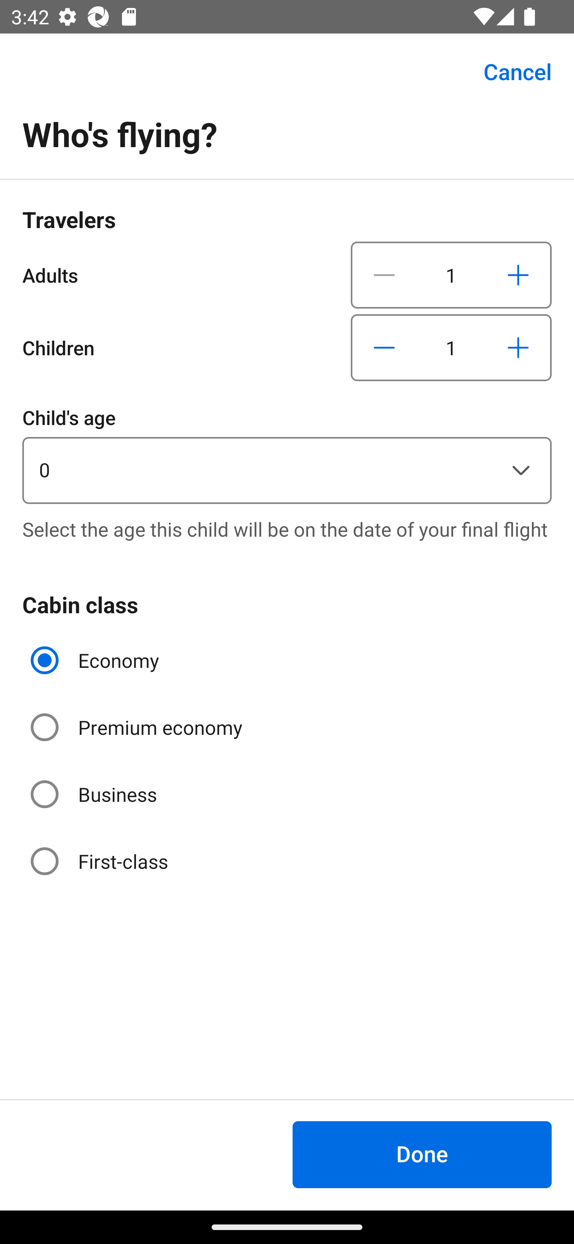 This screenshot has width=574, height=1244. What do you see at coordinates (509, 72) in the screenshot?
I see `Cancel` at bounding box center [509, 72].